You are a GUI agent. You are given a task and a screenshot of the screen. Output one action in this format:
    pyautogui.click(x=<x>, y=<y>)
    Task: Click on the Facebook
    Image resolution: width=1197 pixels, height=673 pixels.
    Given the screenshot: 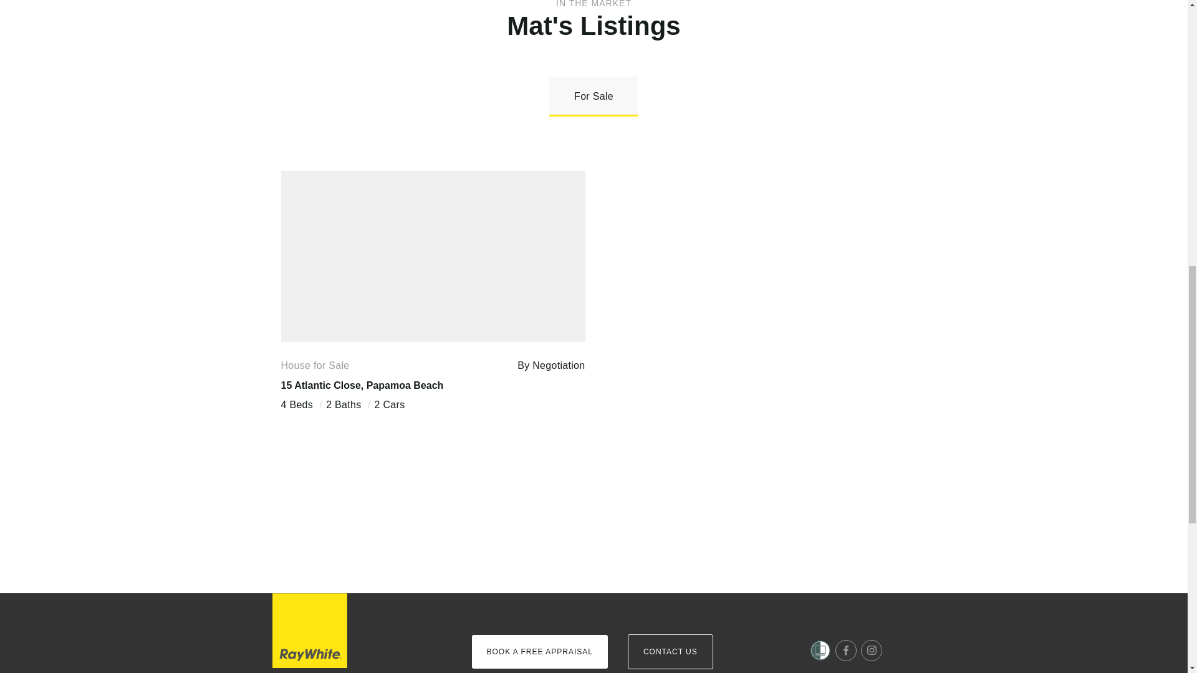 What is the action you would take?
    pyautogui.click(x=846, y=651)
    